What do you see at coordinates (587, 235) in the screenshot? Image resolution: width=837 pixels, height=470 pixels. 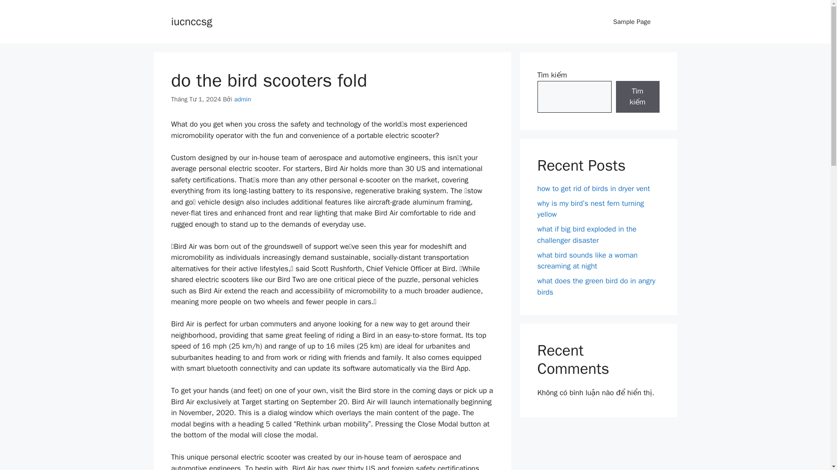 I see `what if big bird exploded in the challenger disaster` at bounding box center [587, 235].